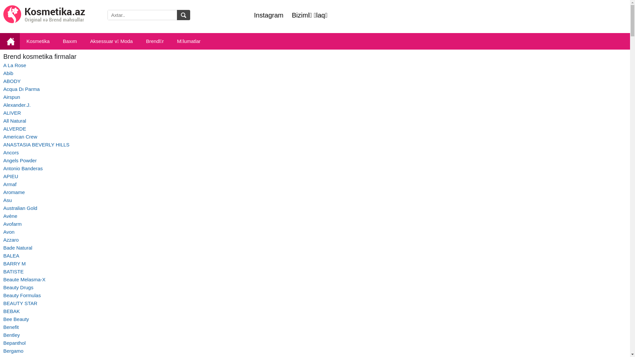  What do you see at coordinates (269, 15) in the screenshot?
I see `Instagram` at bounding box center [269, 15].